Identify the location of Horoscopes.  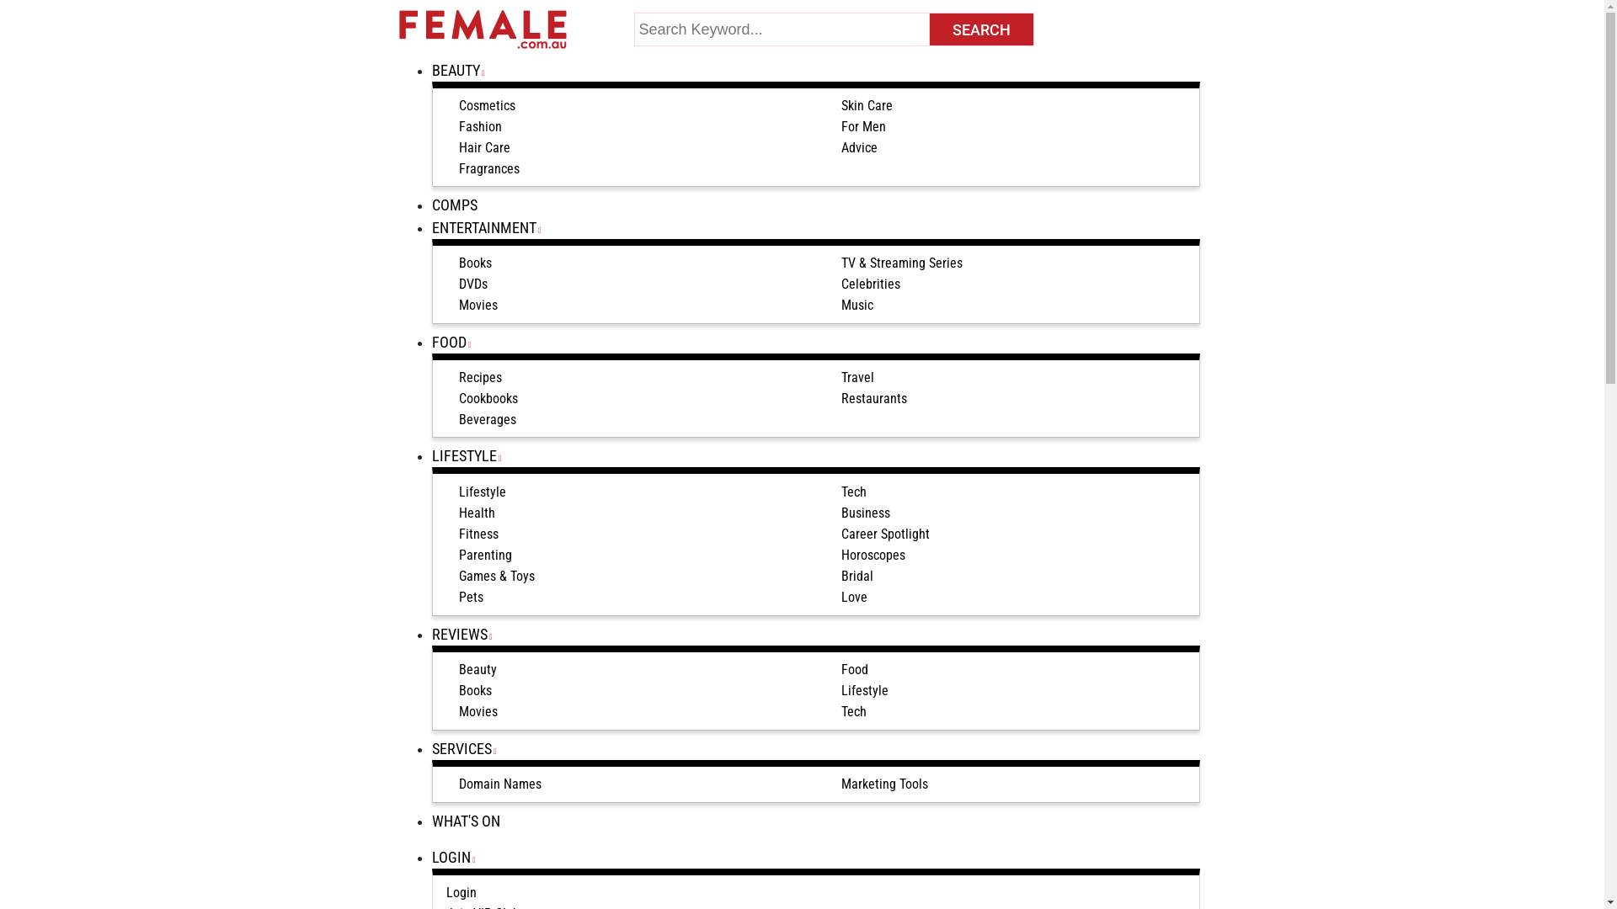
(873, 555).